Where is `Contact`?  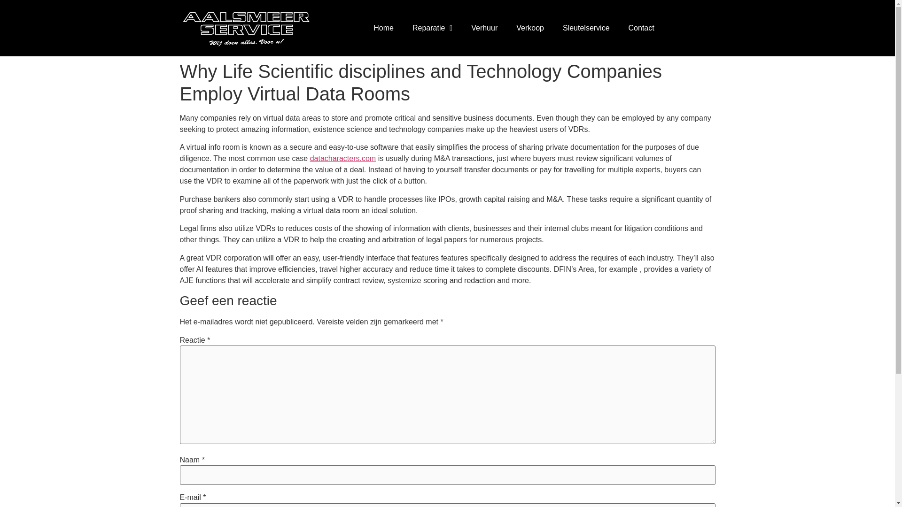
Contact is located at coordinates (641, 28).